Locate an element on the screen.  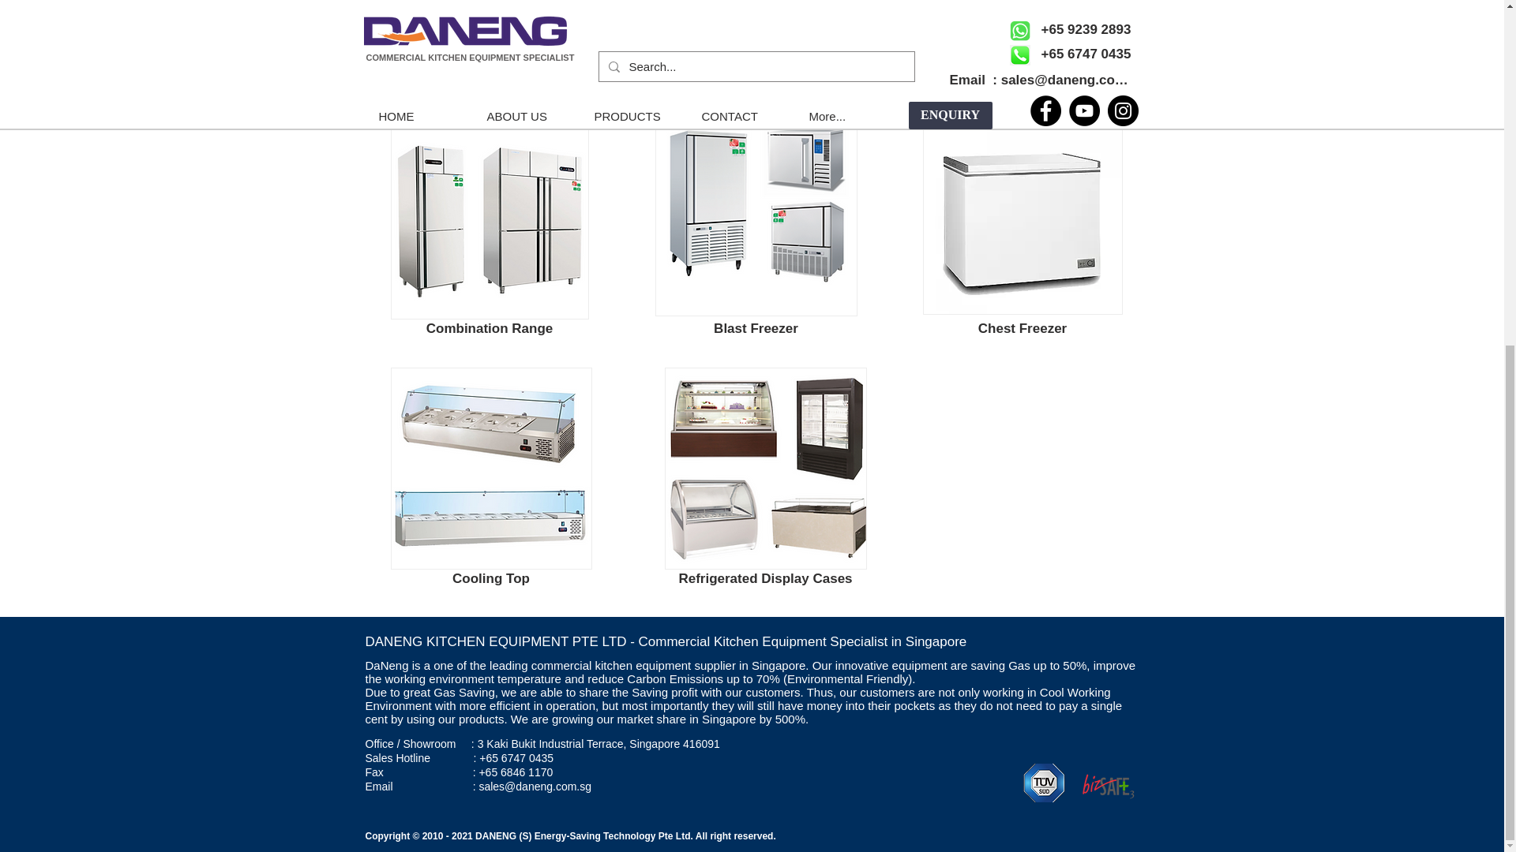
Blast Freezer is located at coordinates (756, 215).